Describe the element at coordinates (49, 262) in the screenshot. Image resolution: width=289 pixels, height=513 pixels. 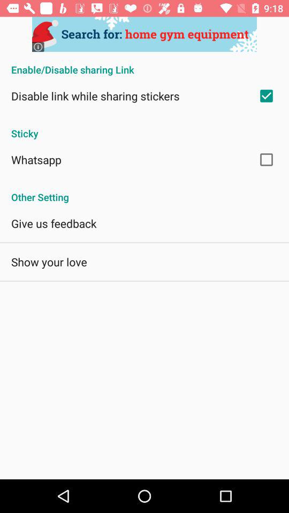
I see `scroll until the show your love icon` at that location.